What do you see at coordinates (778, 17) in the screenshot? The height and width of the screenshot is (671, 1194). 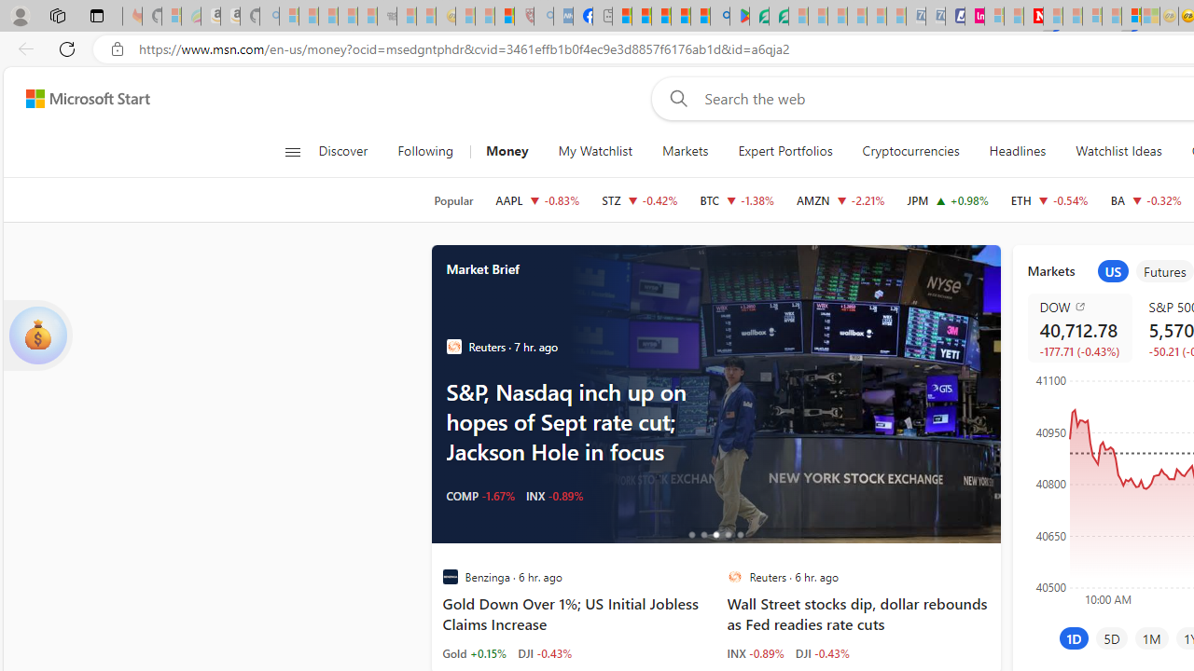 I see `Microsoft Word - consumer-privacy address update 2.2021` at bounding box center [778, 17].